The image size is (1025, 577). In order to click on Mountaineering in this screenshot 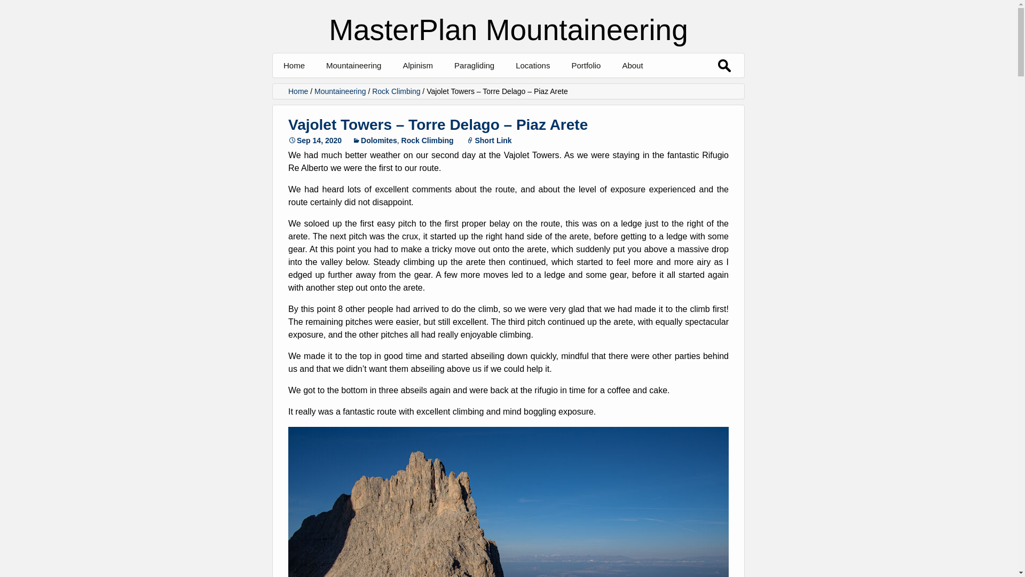, I will do `click(353, 65)`.